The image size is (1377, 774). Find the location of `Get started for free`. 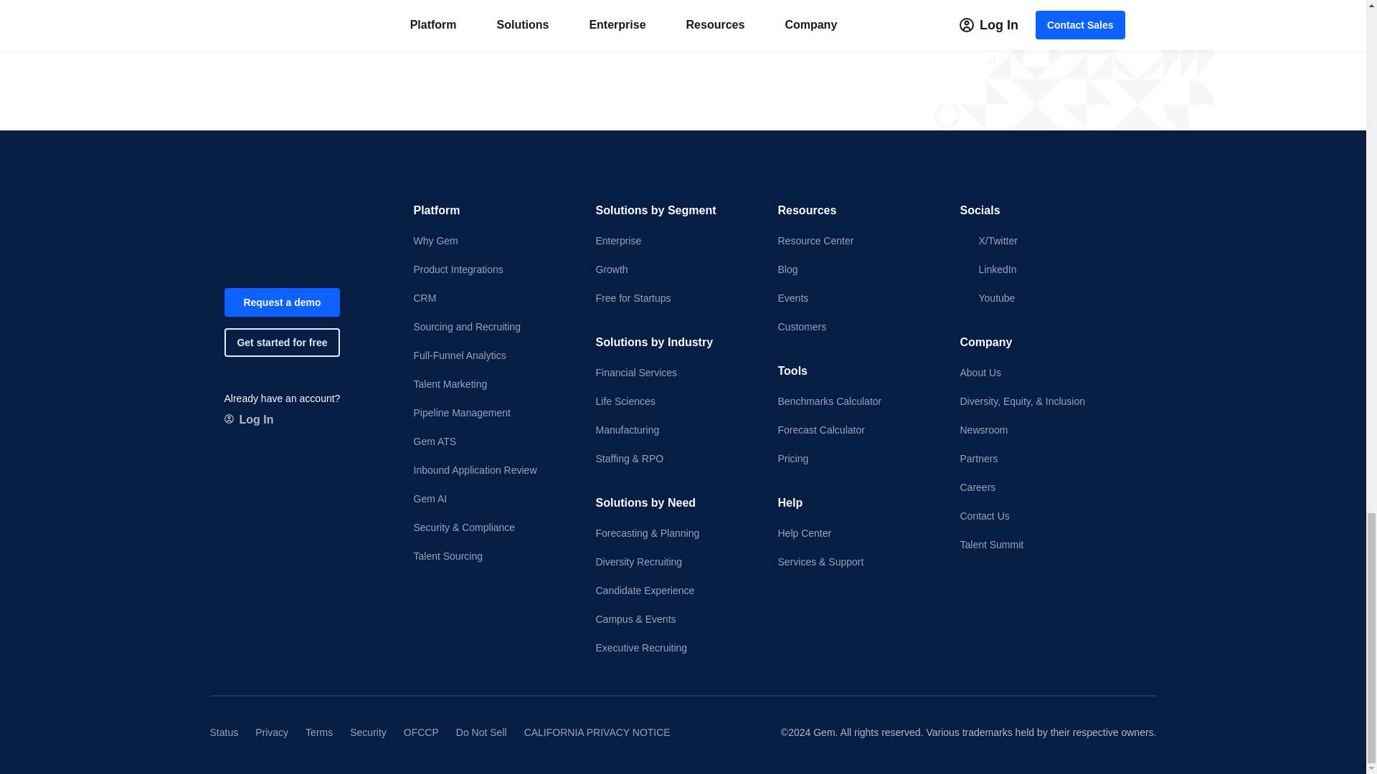

Get started for free is located at coordinates (281, 342).